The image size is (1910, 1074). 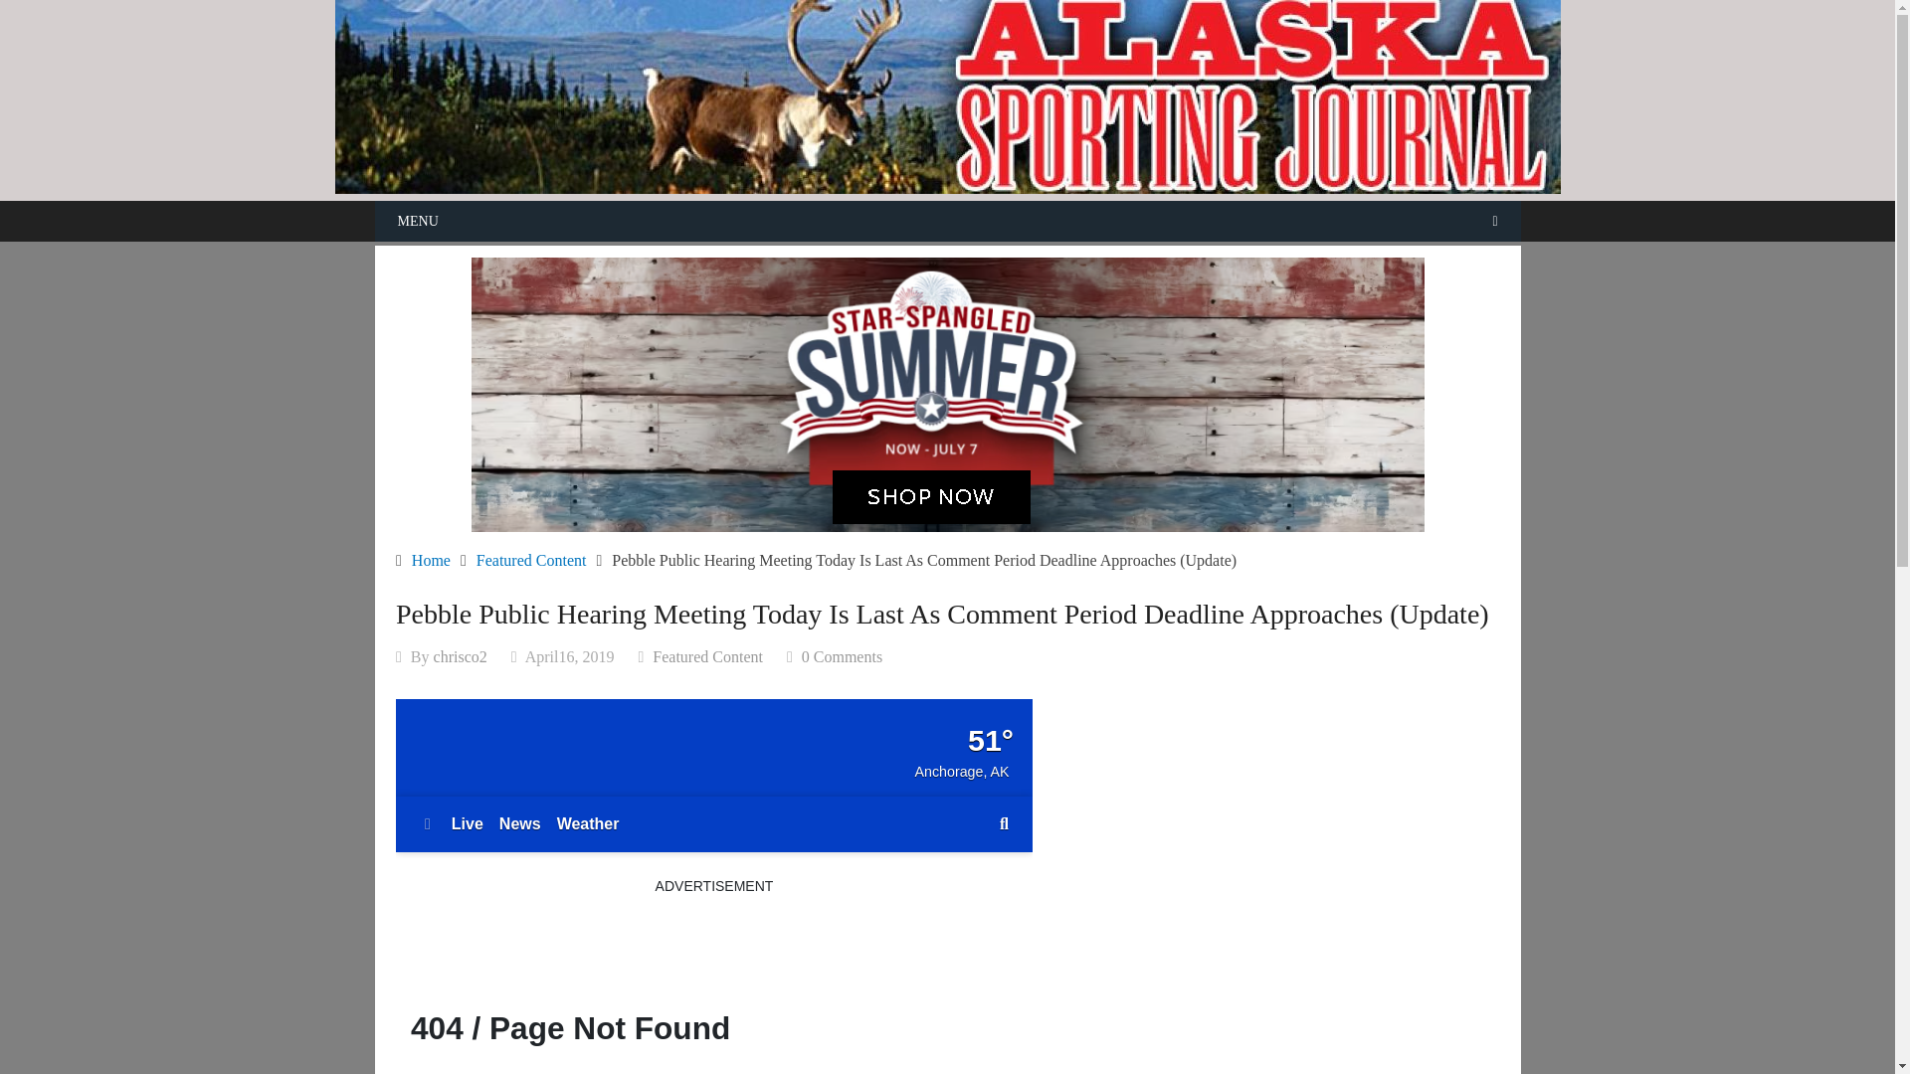 What do you see at coordinates (460, 656) in the screenshot?
I see `chrisco2` at bounding box center [460, 656].